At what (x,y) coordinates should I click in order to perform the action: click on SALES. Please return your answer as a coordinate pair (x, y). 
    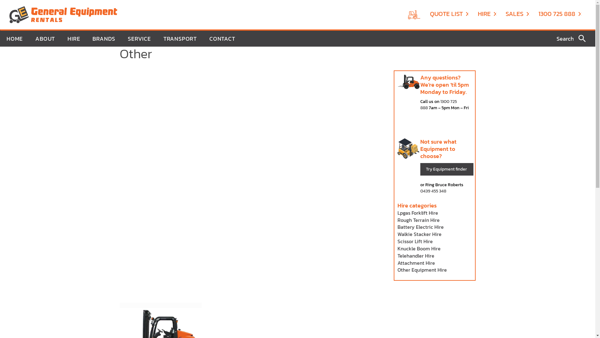
    Looking at the image, I should click on (517, 14).